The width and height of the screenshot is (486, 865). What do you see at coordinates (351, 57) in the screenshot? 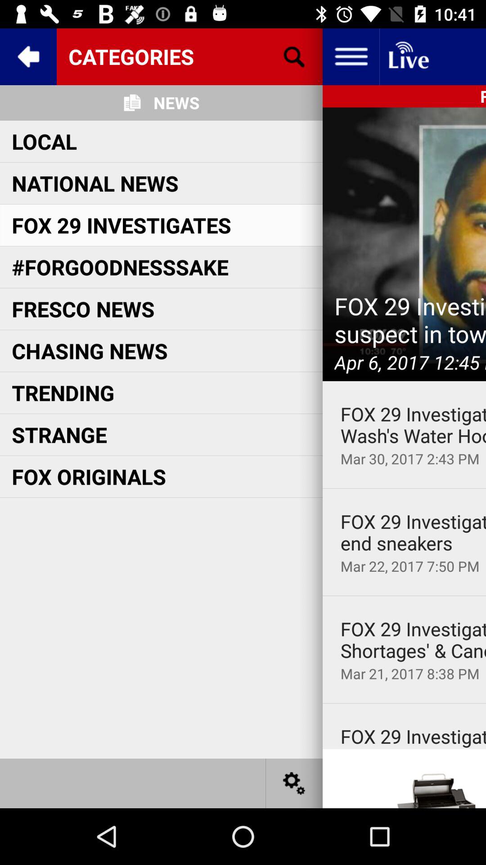
I see `click on the button which is left side of the live` at bounding box center [351, 57].